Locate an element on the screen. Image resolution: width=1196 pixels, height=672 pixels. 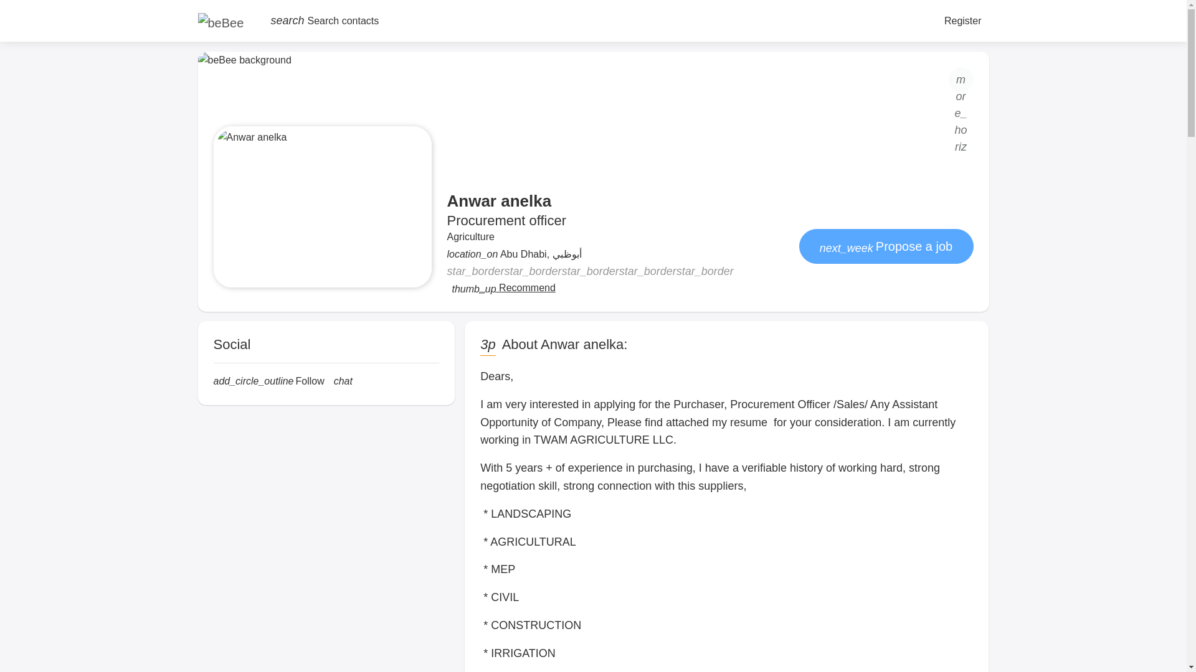
Propose a job is located at coordinates (886, 246).